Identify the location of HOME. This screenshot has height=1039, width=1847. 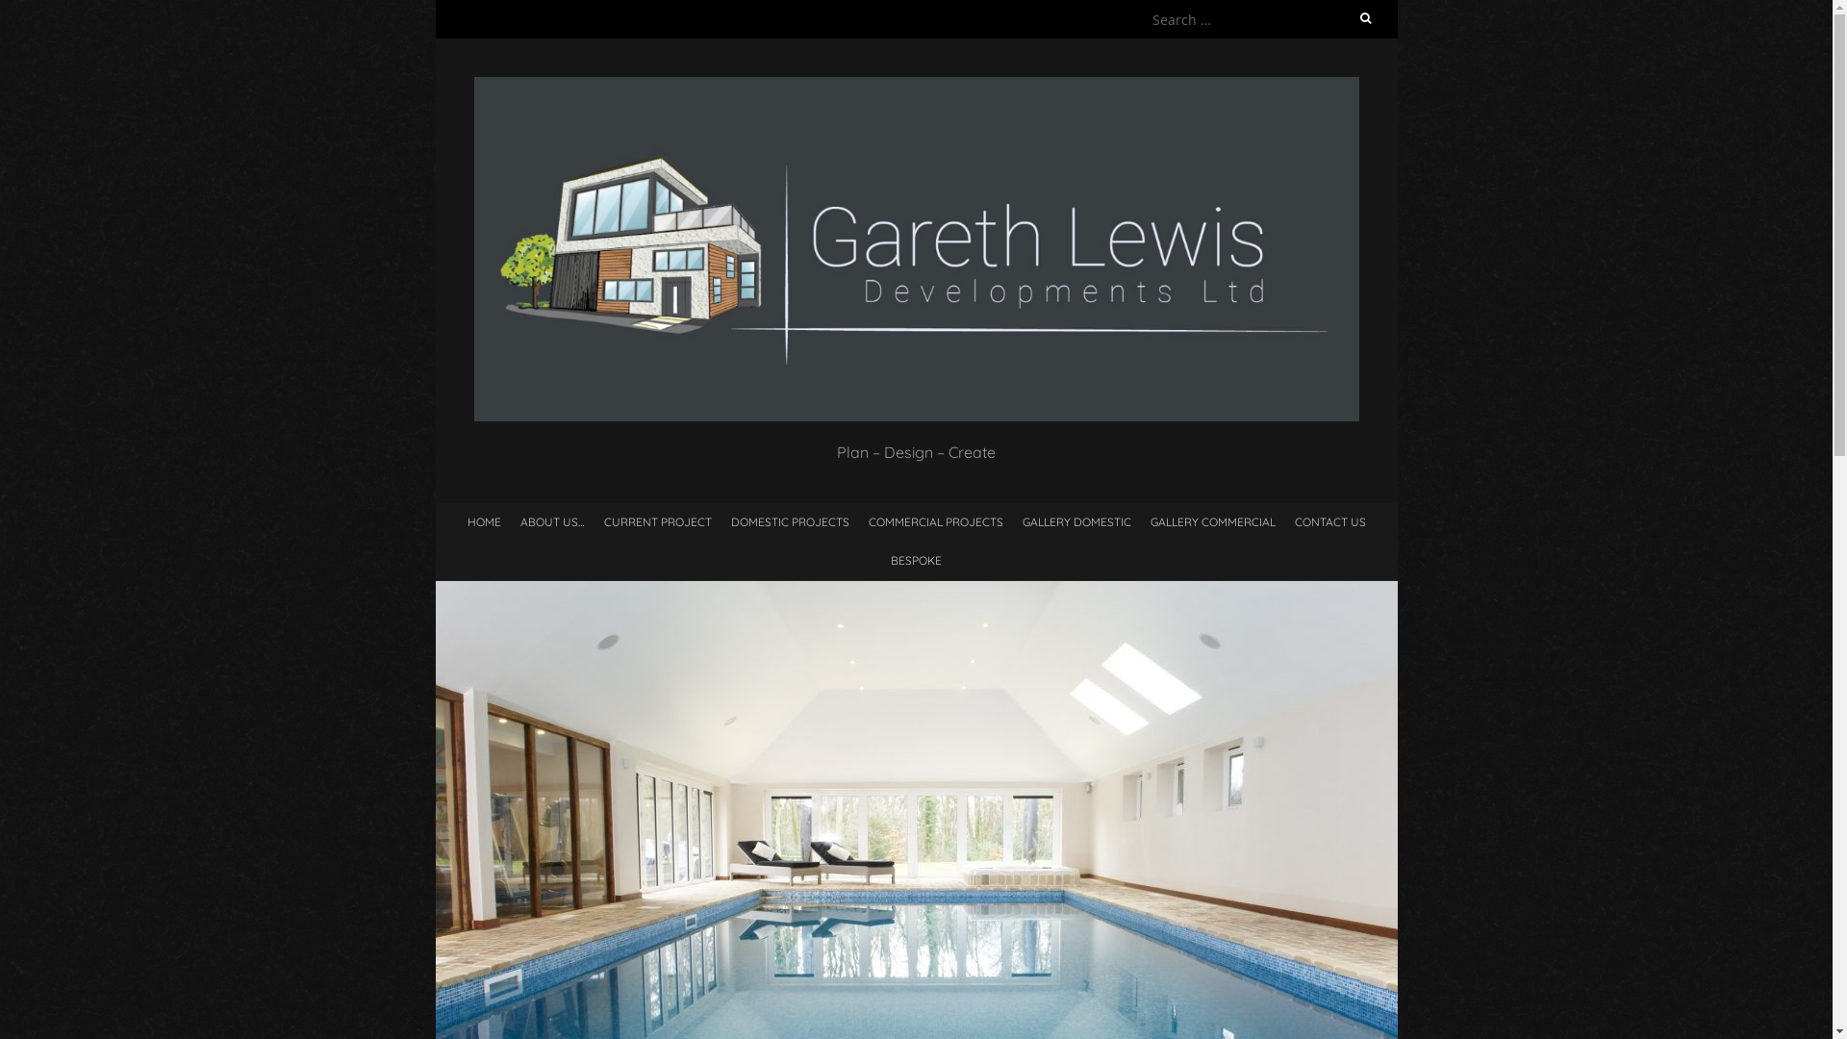
(485, 521).